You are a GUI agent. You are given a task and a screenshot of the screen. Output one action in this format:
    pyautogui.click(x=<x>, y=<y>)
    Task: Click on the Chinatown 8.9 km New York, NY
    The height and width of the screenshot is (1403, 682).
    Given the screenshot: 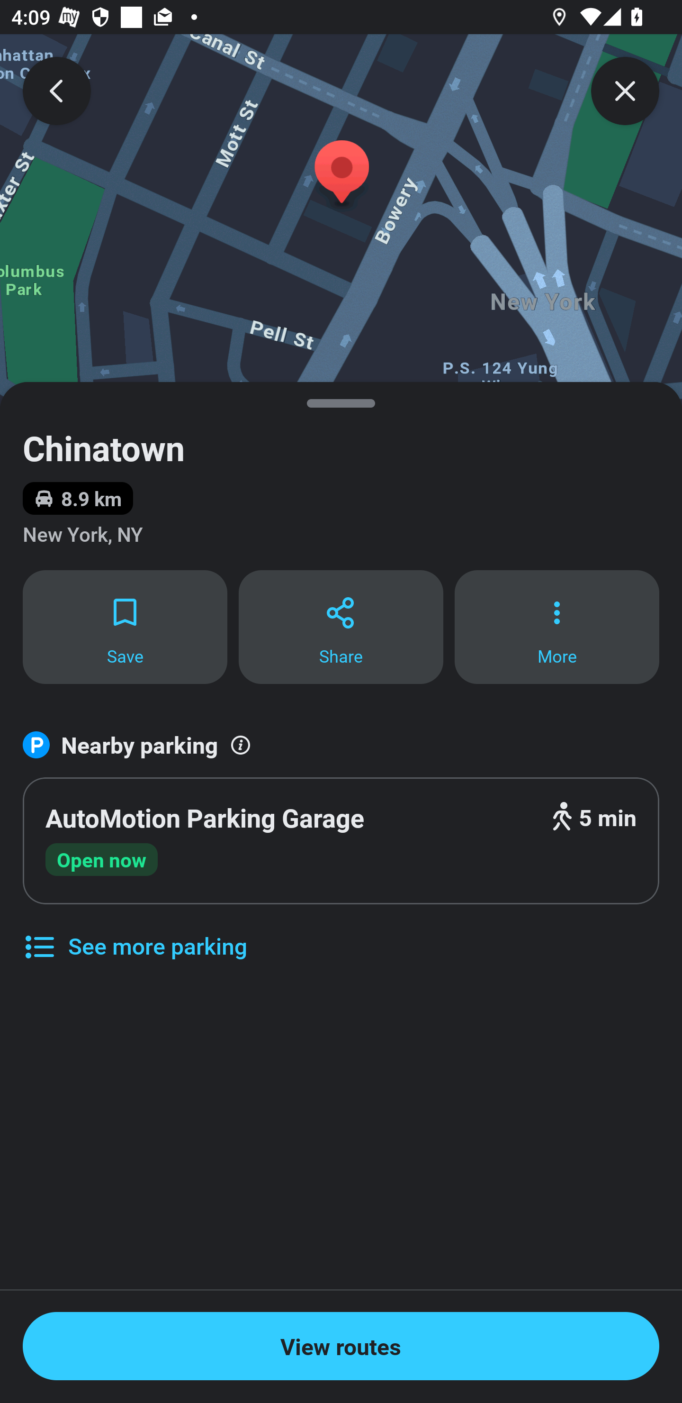 What is the action you would take?
    pyautogui.click(x=341, y=475)
    